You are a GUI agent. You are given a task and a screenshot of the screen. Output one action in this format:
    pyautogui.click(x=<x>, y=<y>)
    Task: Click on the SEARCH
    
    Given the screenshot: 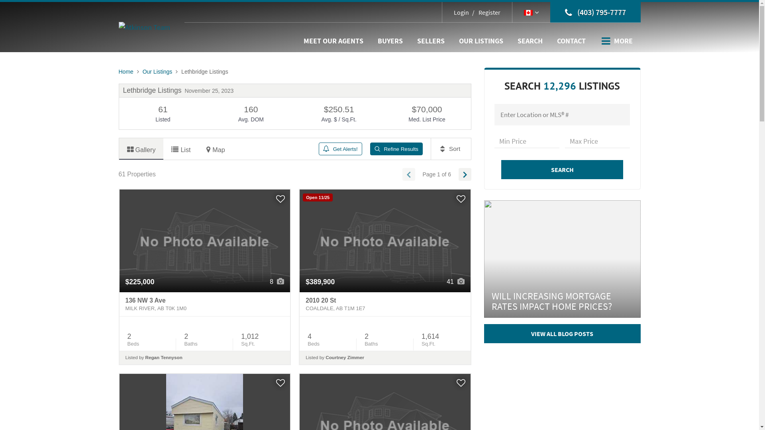 What is the action you would take?
    pyautogui.click(x=563, y=170)
    